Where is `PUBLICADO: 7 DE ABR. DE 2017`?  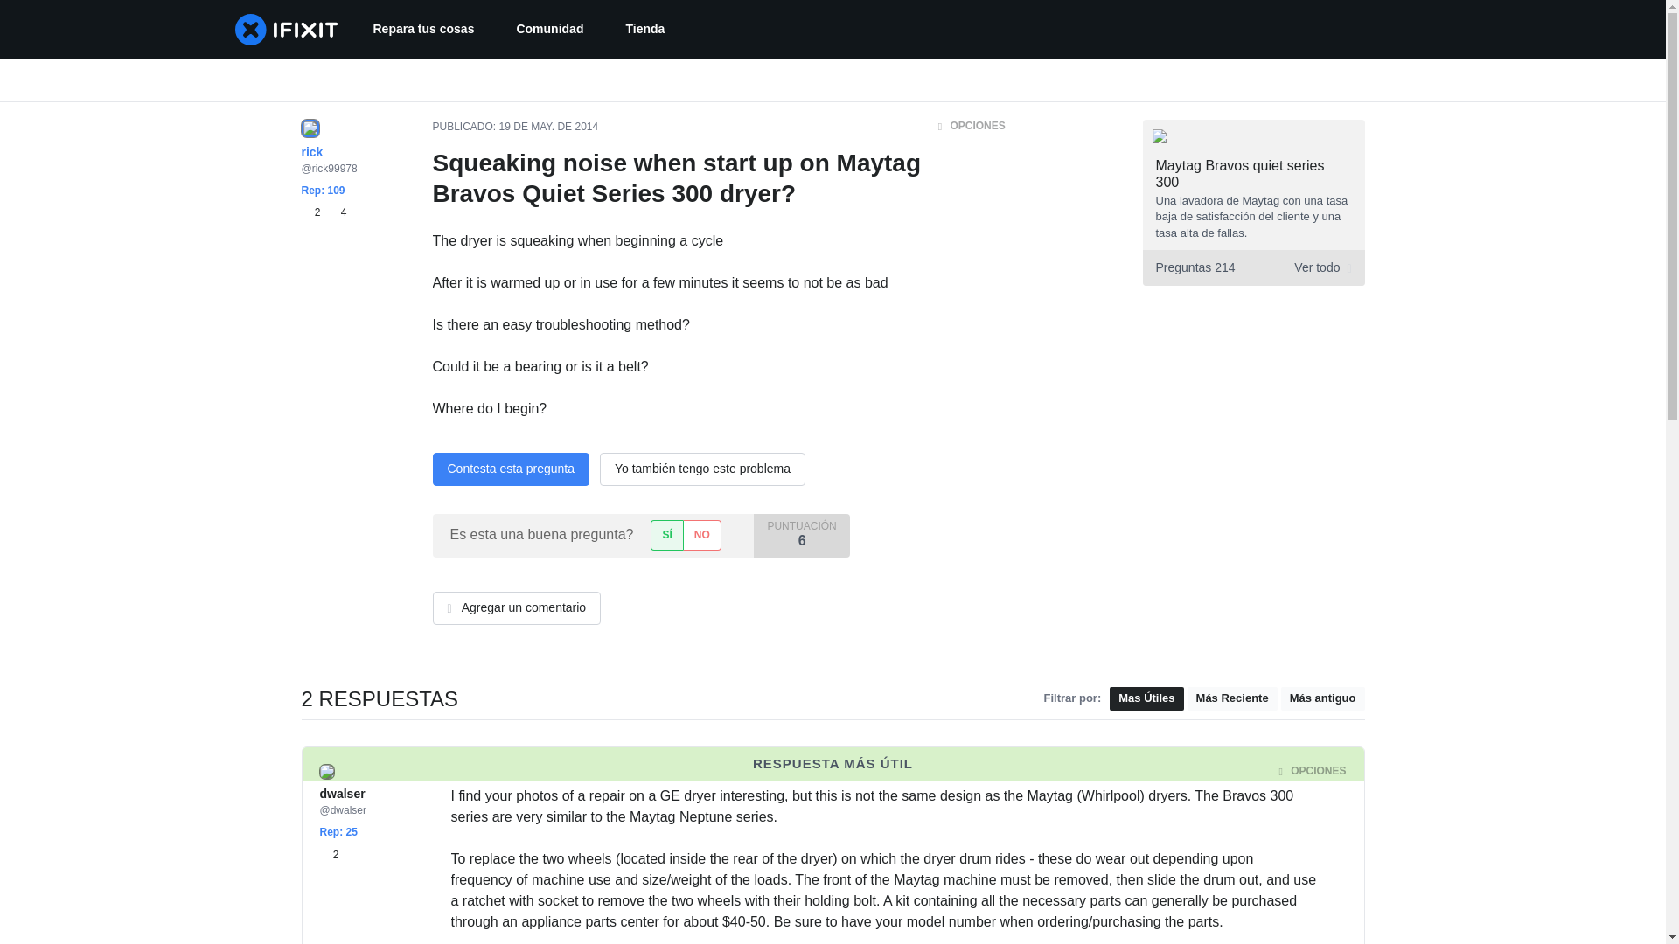
PUBLICADO: 7 DE ABR. DE 2017 is located at coordinates (531, 771).